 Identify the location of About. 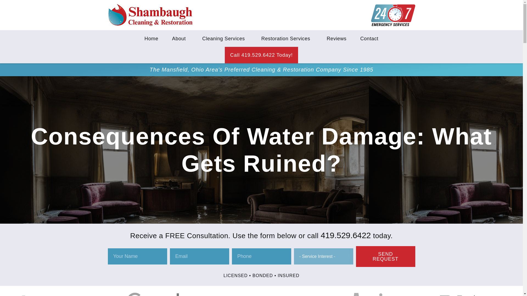
(180, 38).